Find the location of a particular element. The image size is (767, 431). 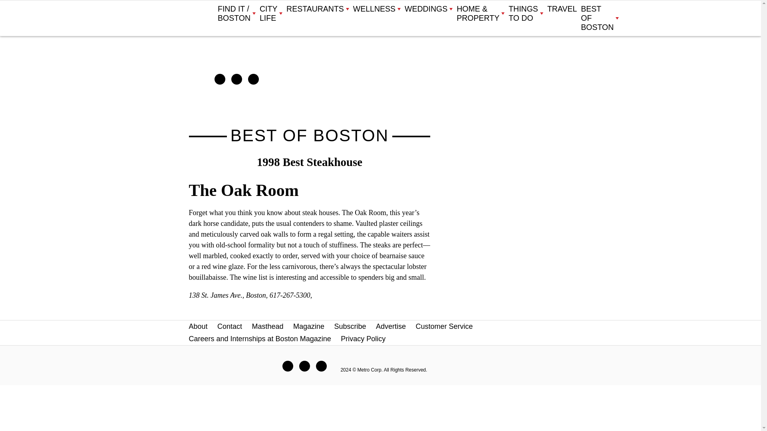

THINGS TO DO is located at coordinates (526, 14).